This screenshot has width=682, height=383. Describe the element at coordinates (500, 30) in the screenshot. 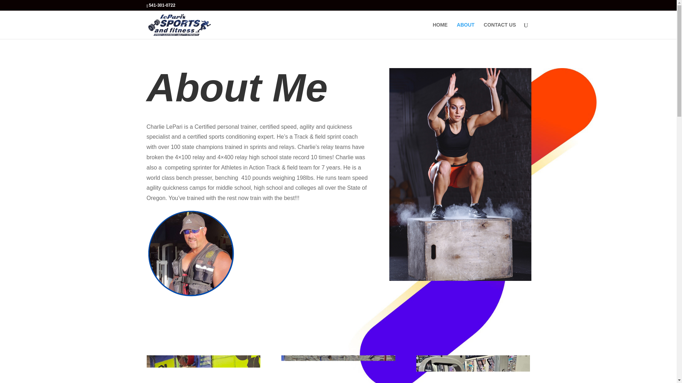

I see `CONTACT US` at that location.